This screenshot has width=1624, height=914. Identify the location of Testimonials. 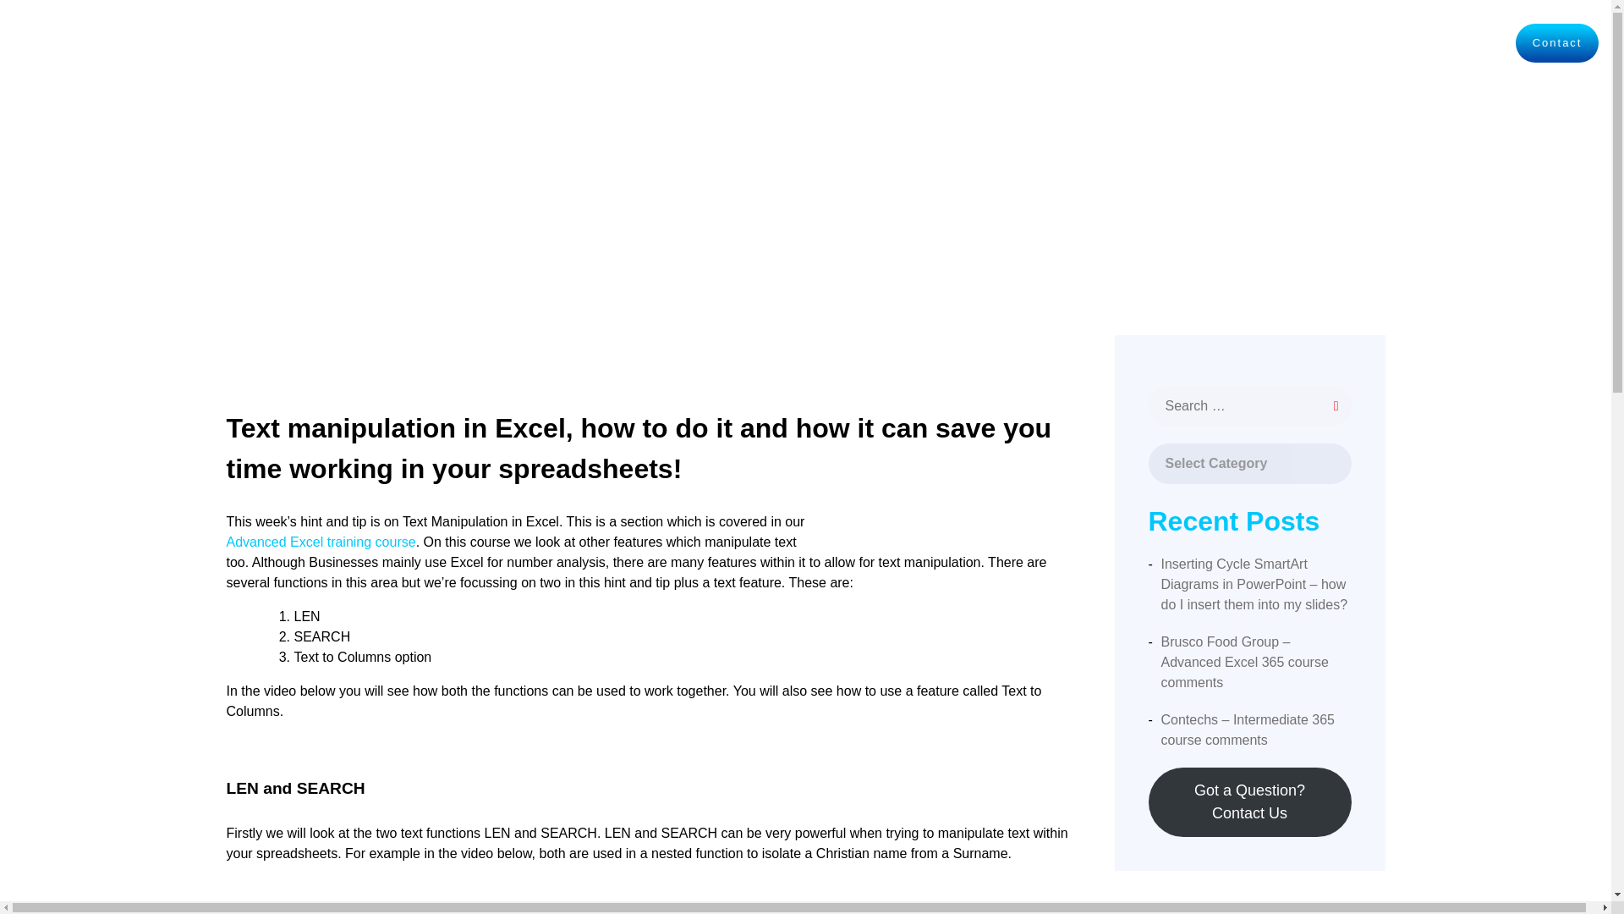
(1388, 42).